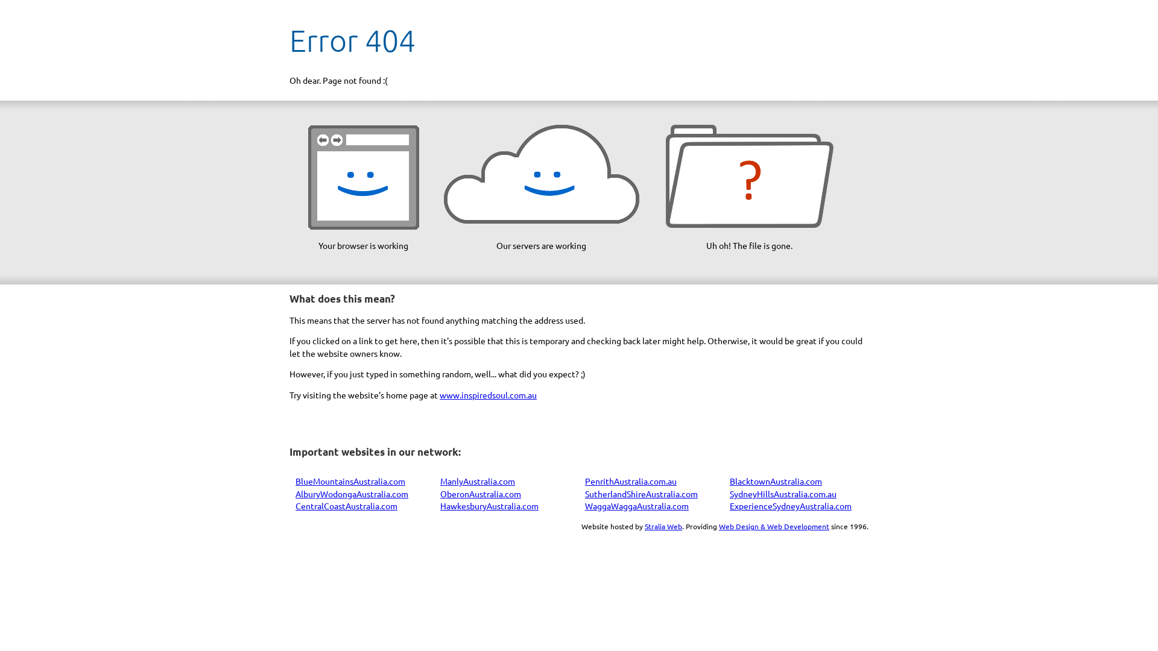  I want to click on ManlyAustralia.com, so click(478, 481).